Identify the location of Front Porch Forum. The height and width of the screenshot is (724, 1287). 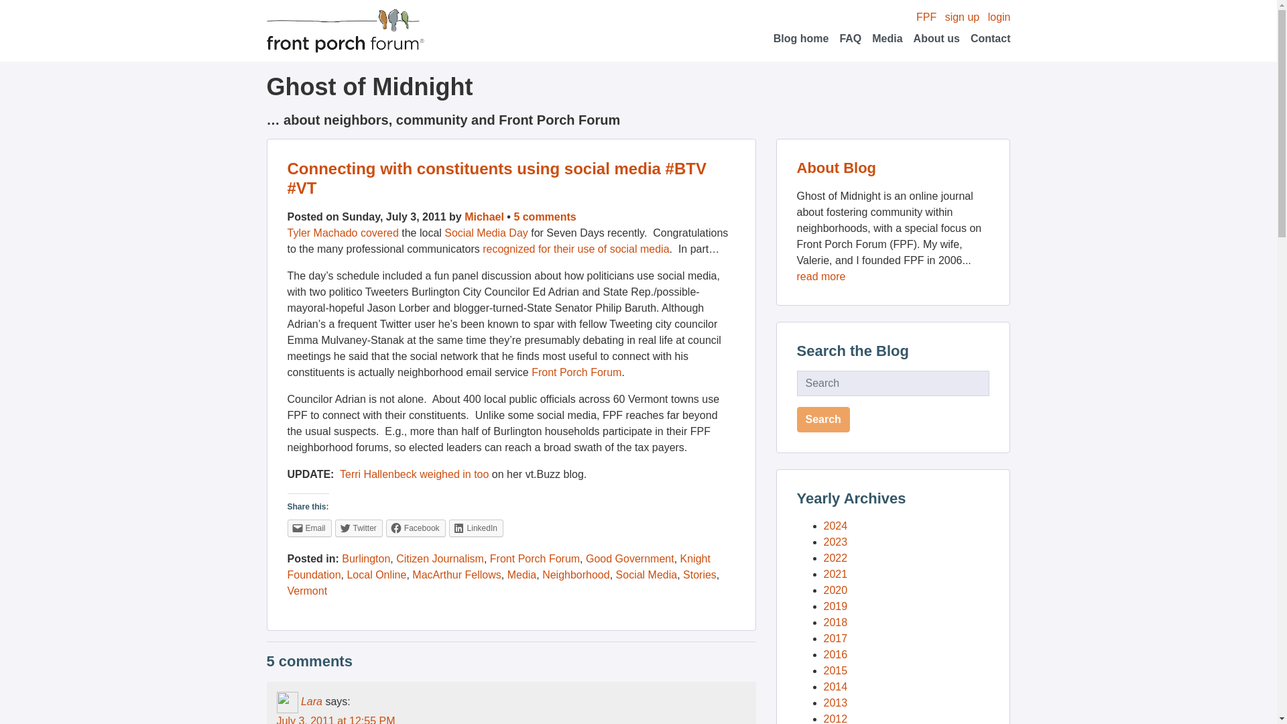
(576, 371).